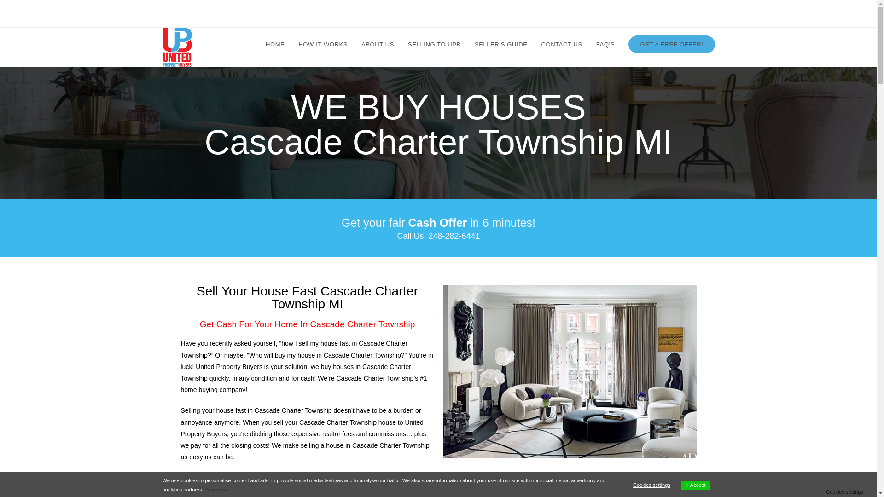 This screenshot has height=497, width=884. I want to click on HOME, so click(275, 44).